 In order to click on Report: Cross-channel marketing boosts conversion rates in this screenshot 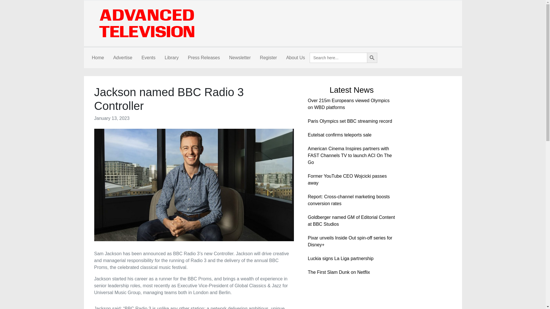, I will do `click(348, 200)`.